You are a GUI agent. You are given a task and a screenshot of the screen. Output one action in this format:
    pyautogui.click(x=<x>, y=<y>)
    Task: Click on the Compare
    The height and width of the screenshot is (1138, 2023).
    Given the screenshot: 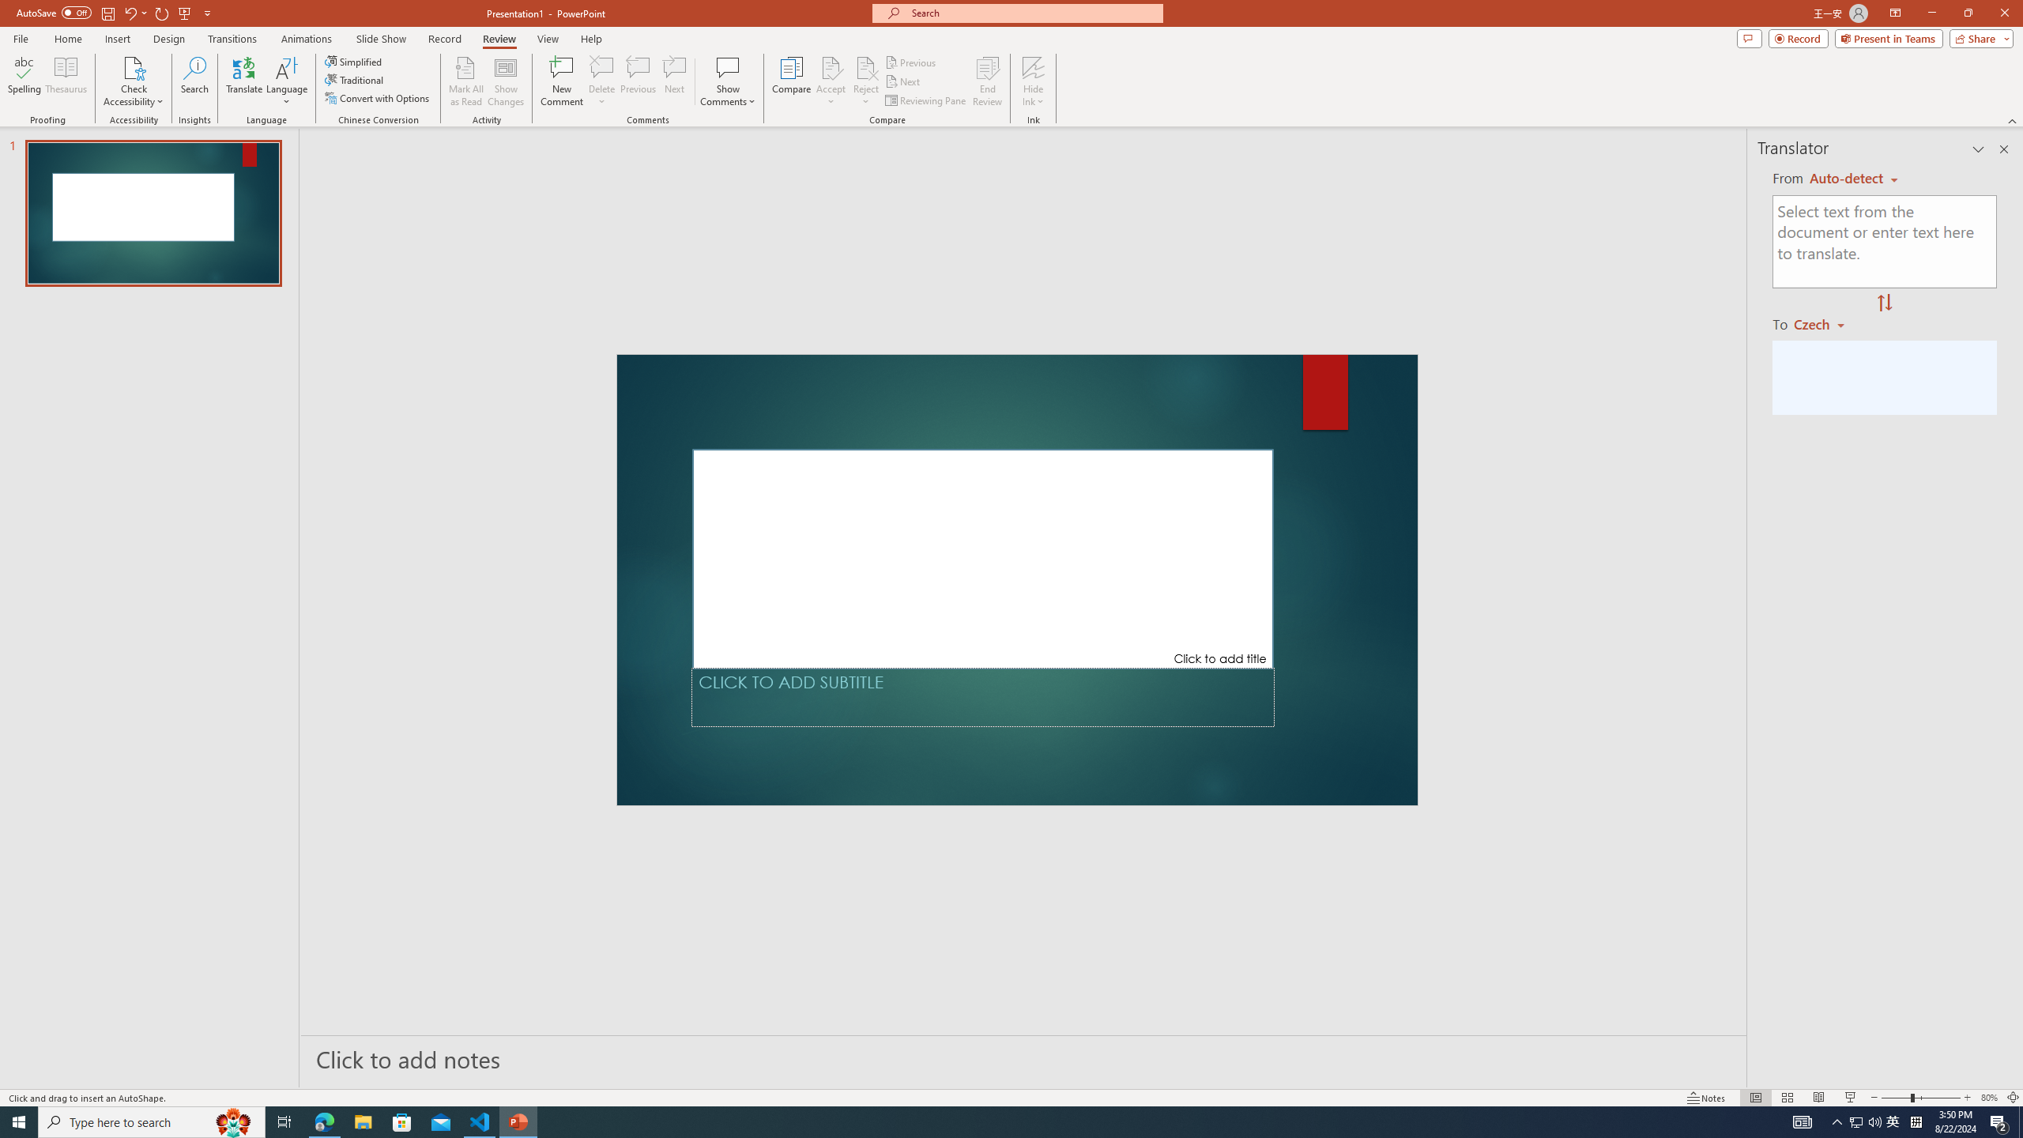 What is the action you would take?
    pyautogui.click(x=792, y=81)
    